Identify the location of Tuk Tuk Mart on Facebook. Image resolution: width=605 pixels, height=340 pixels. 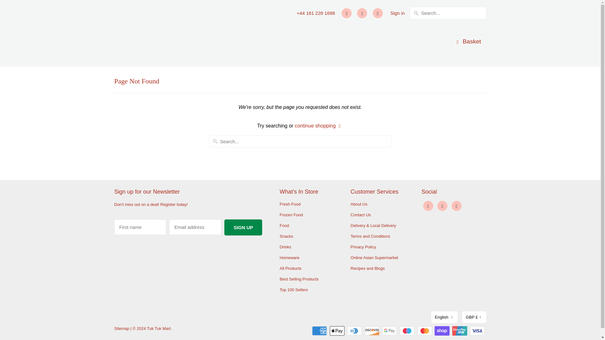
(347, 13).